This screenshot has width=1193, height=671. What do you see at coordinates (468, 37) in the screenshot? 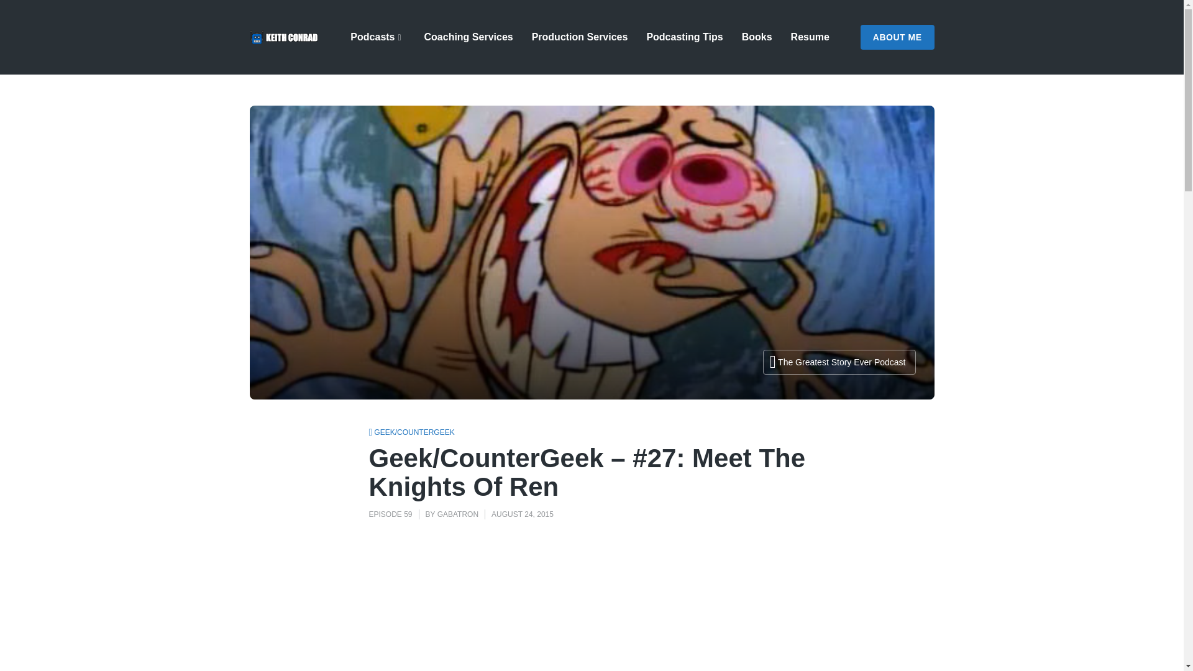
I see `Coaching Services` at bounding box center [468, 37].